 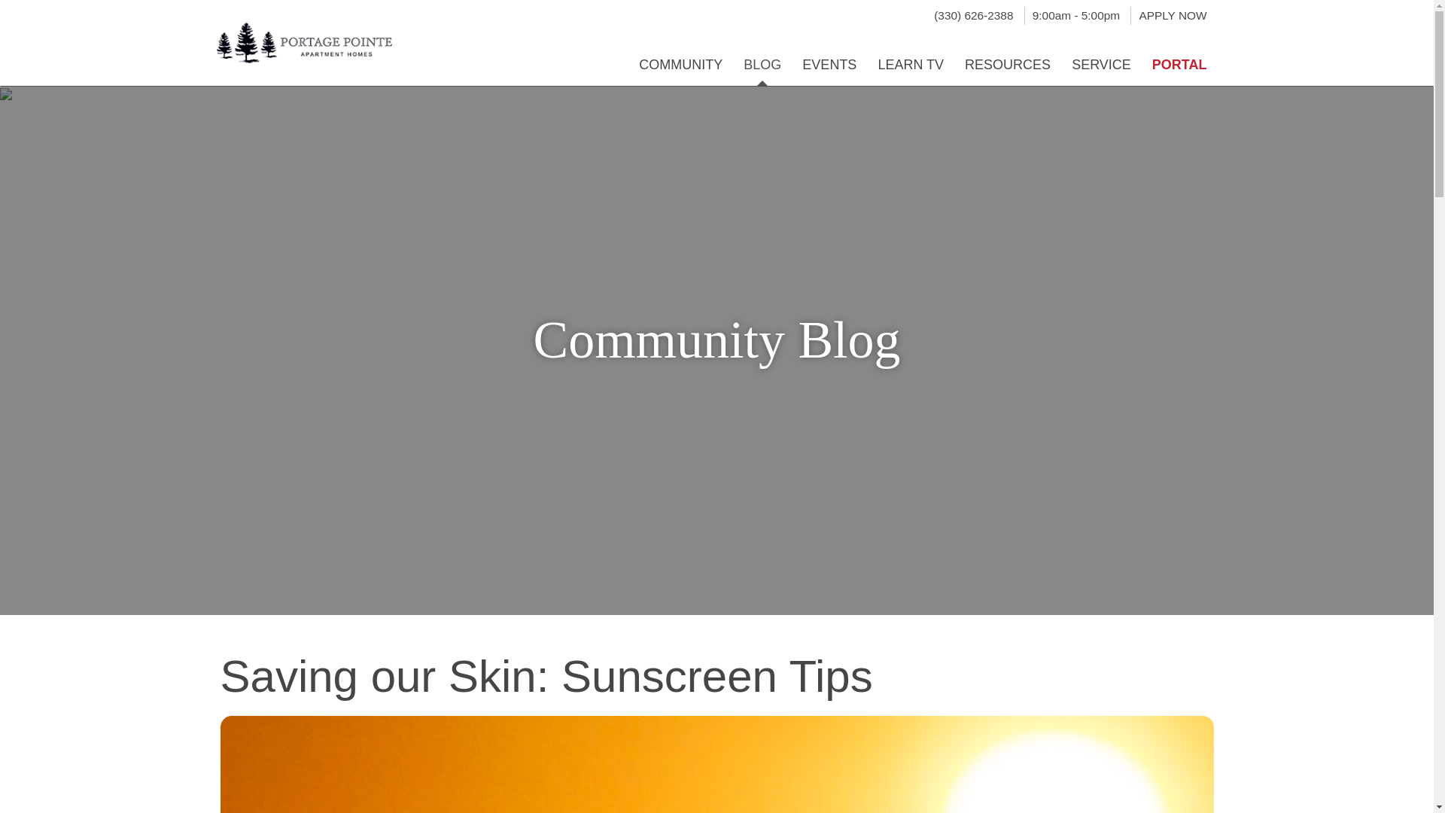 What do you see at coordinates (1007, 57) in the screenshot?
I see `RESOURCES` at bounding box center [1007, 57].